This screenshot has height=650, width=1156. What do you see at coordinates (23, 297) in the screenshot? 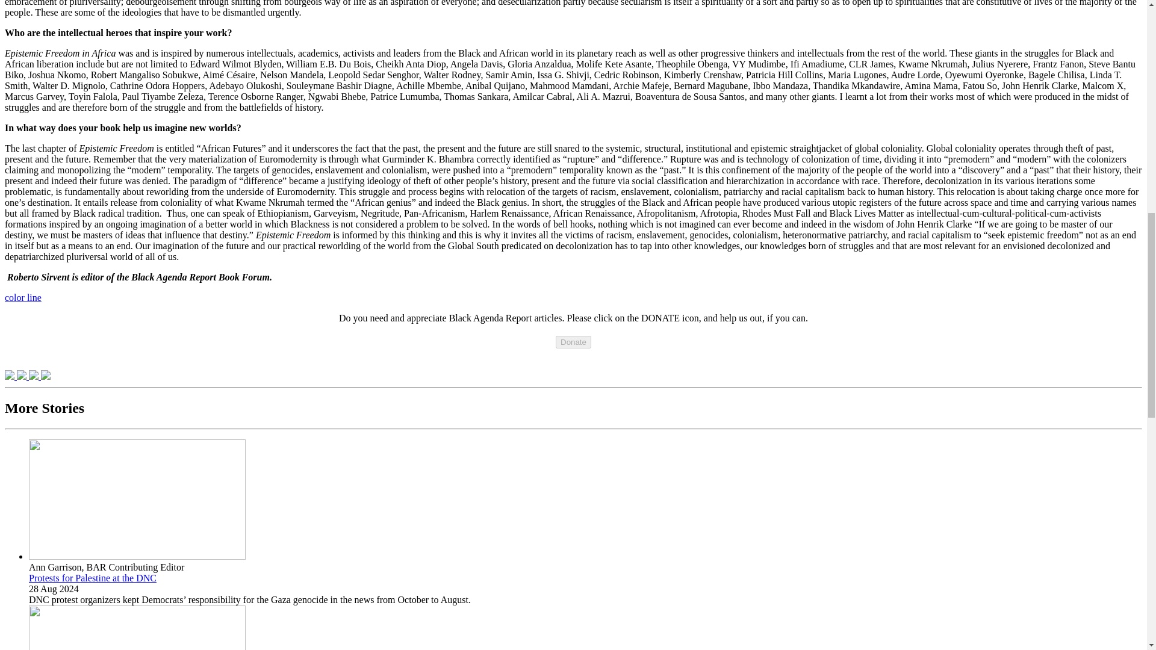
I see `color line` at bounding box center [23, 297].